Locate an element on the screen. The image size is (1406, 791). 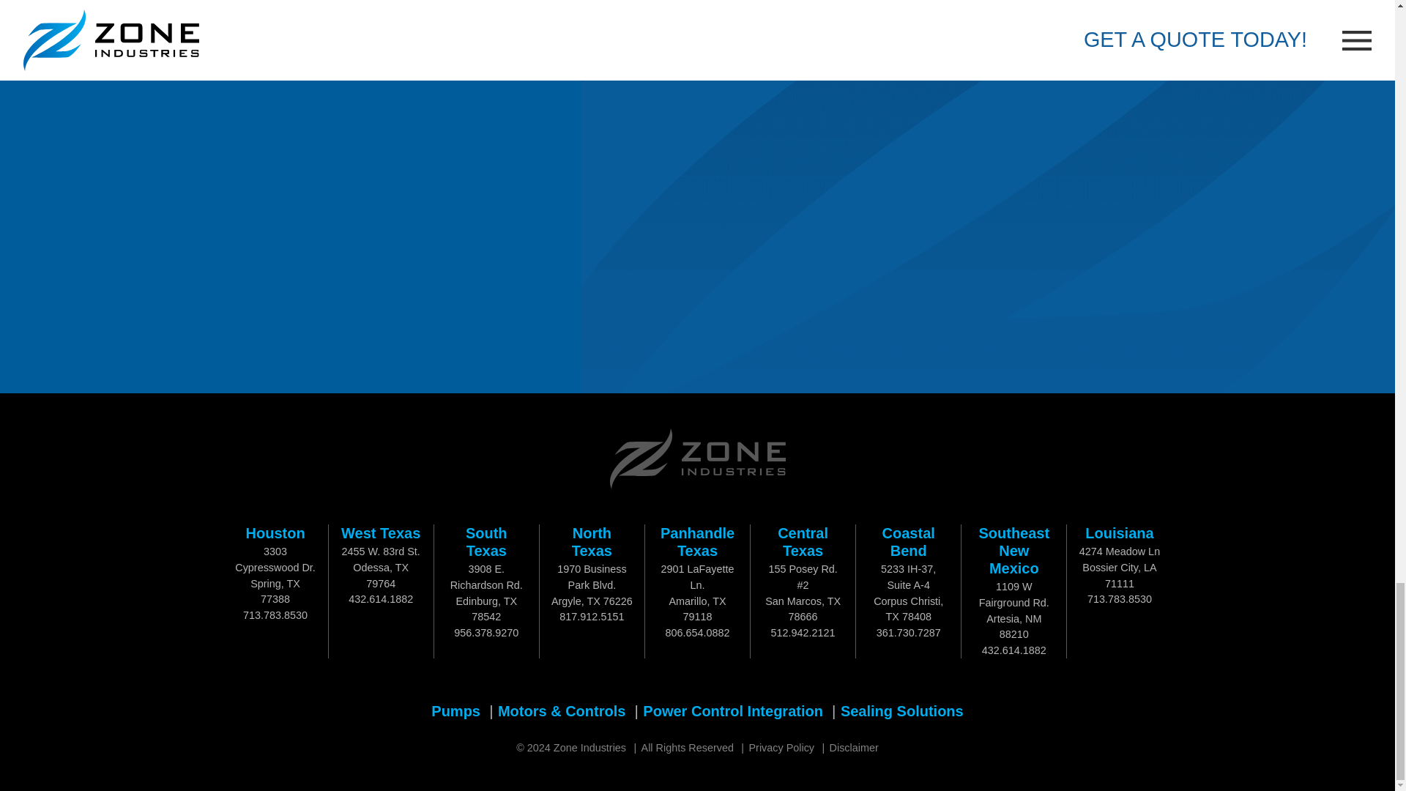
713.783.8530 is located at coordinates (275, 614).